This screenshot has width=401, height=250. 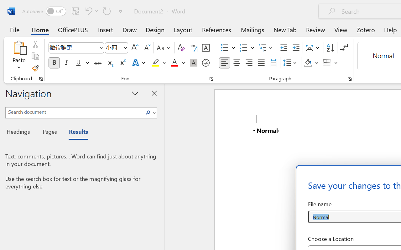 I want to click on Decrease Indent, so click(x=284, y=48).